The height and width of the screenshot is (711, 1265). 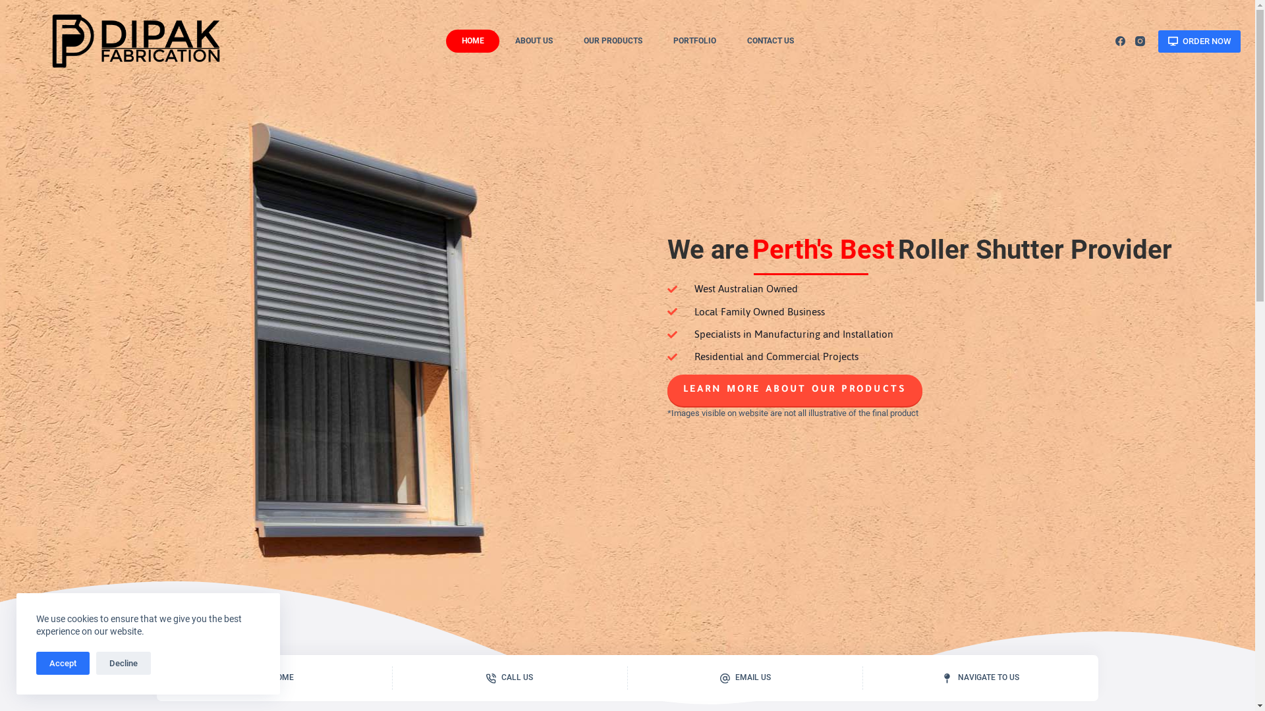 What do you see at coordinates (510, 678) in the screenshot?
I see `CALL US` at bounding box center [510, 678].